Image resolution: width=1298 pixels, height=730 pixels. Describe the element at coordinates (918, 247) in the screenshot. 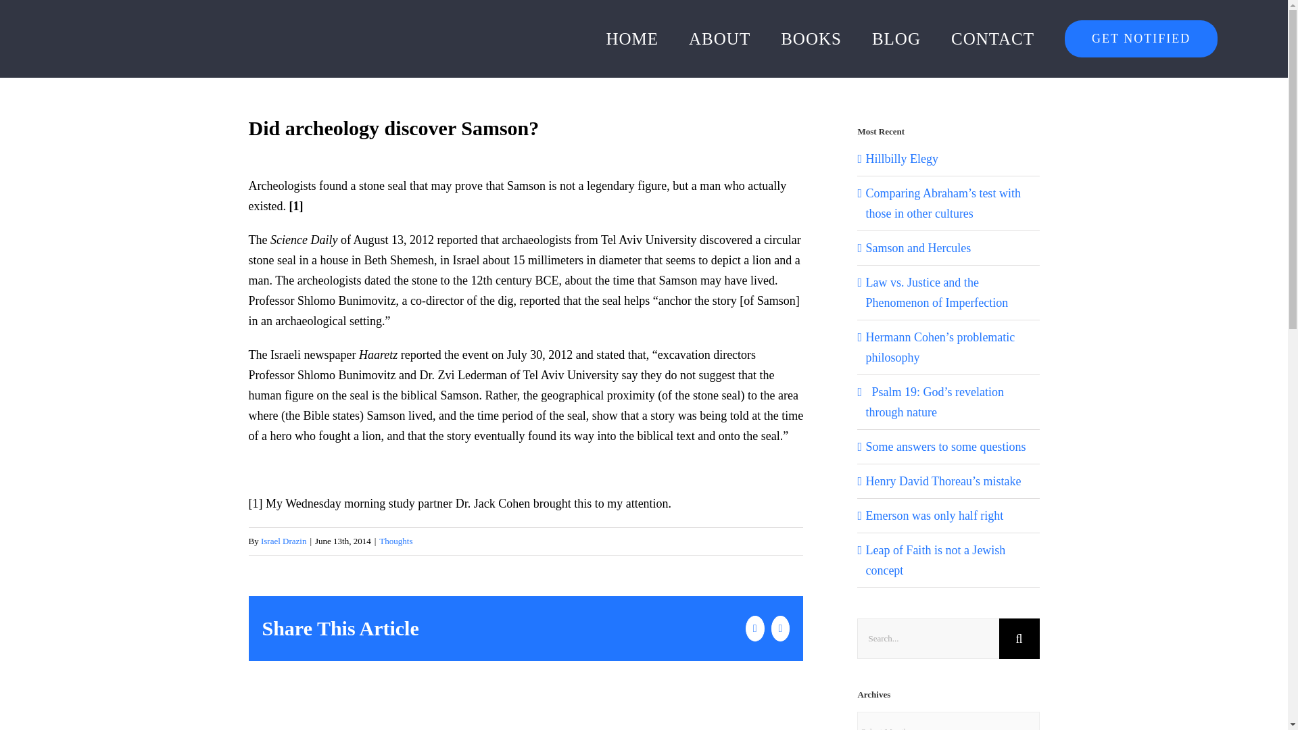

I see `Samson and Hercules` at that location.